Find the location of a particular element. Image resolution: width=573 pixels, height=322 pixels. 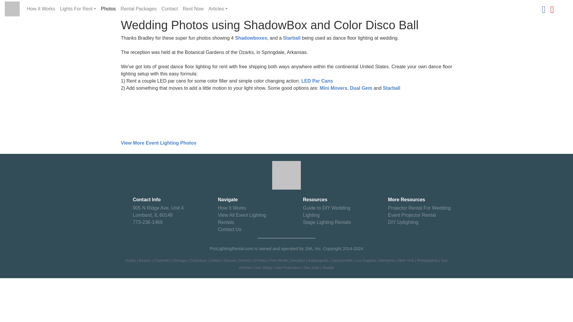

Chicago is located at coordinates (179, 261).